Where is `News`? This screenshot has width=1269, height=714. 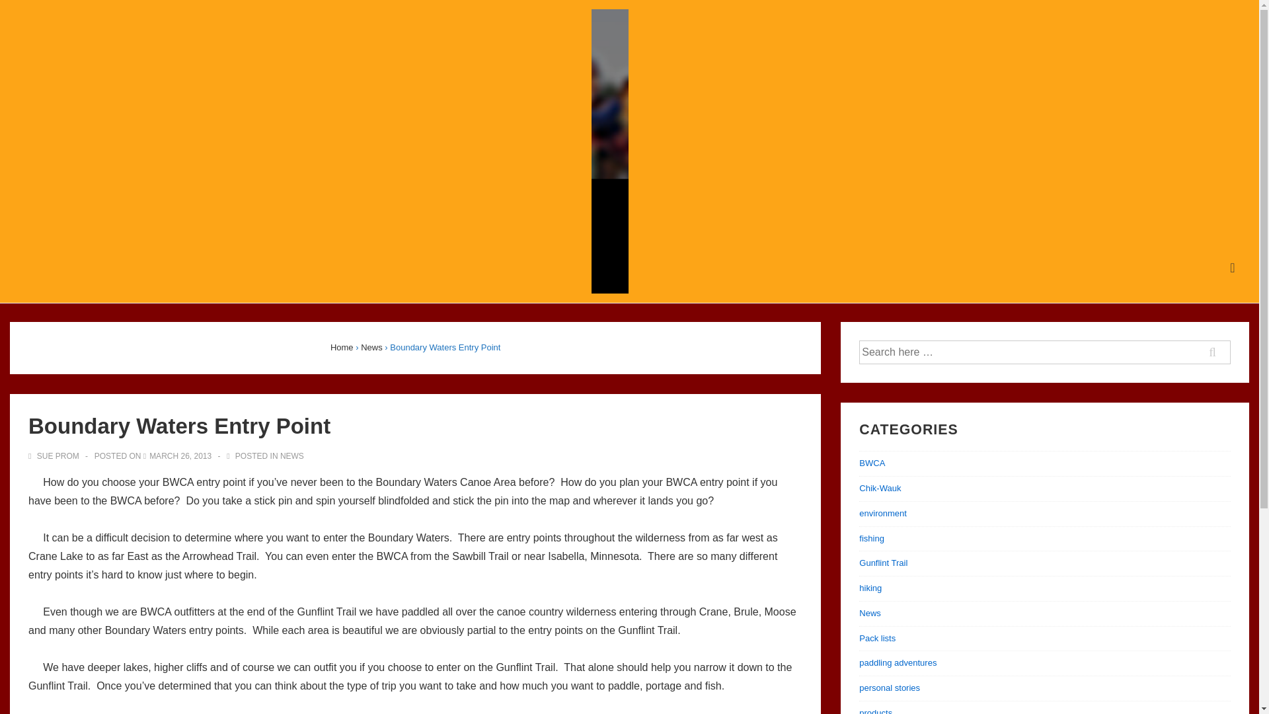 News is located at coordinates (371, 348).